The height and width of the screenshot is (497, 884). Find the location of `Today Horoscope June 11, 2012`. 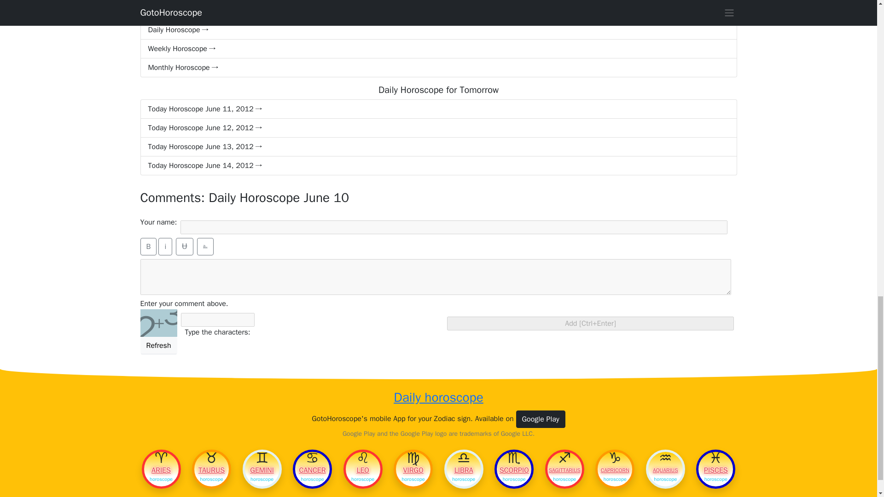

Today Horoscope June 11, 2012 is located at coordinates (438, 109).